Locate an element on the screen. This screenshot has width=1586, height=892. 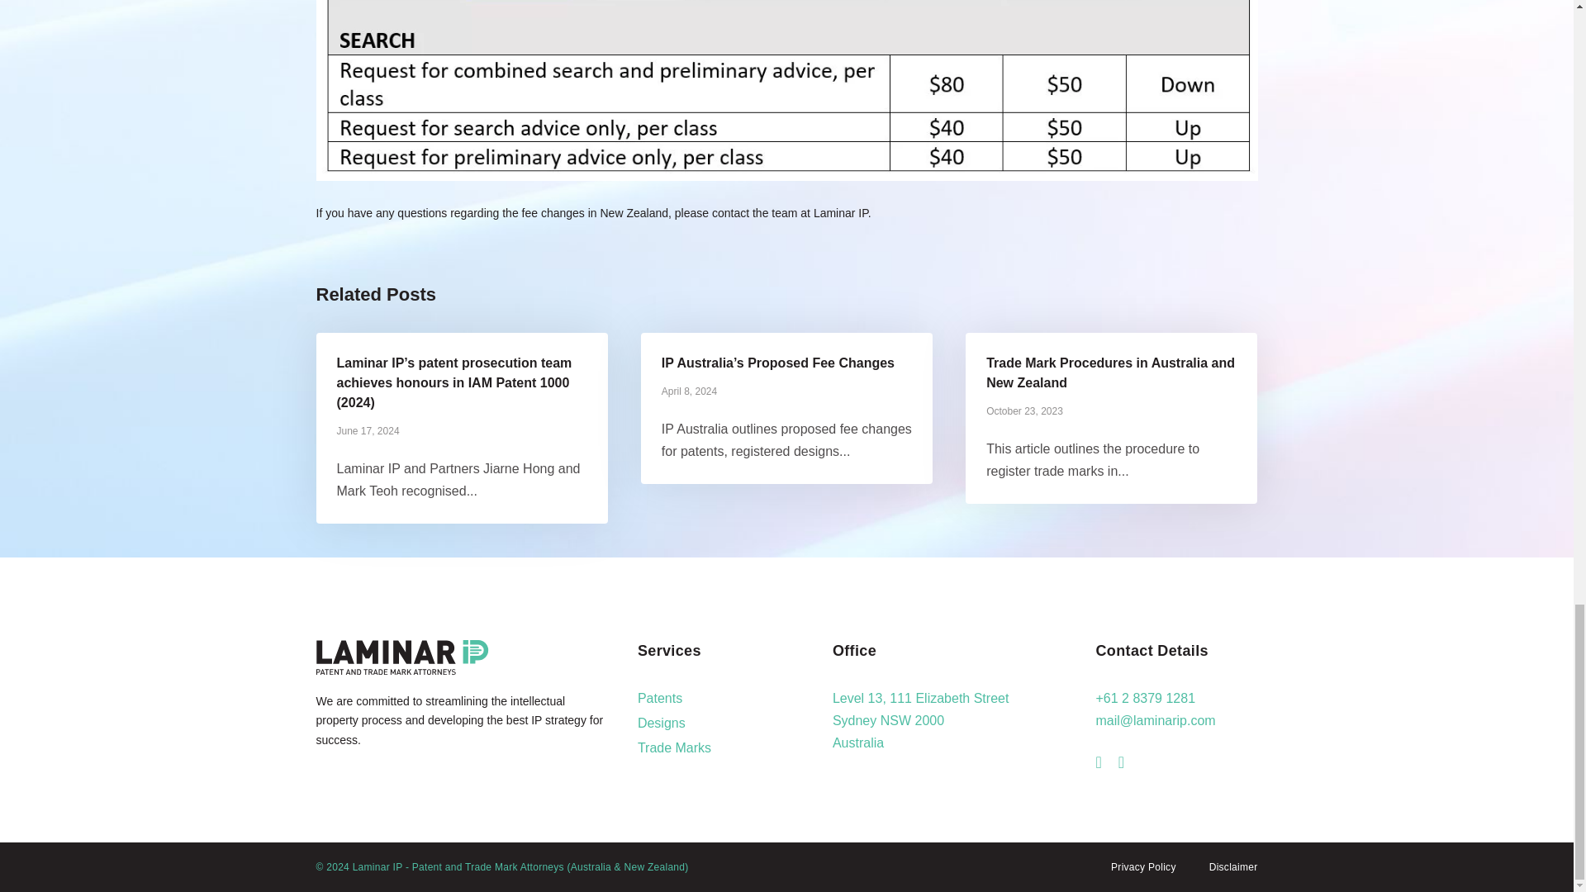
Trade Mark Procedures in Australia and New Zealand  is located at coordinates (1110, 372).